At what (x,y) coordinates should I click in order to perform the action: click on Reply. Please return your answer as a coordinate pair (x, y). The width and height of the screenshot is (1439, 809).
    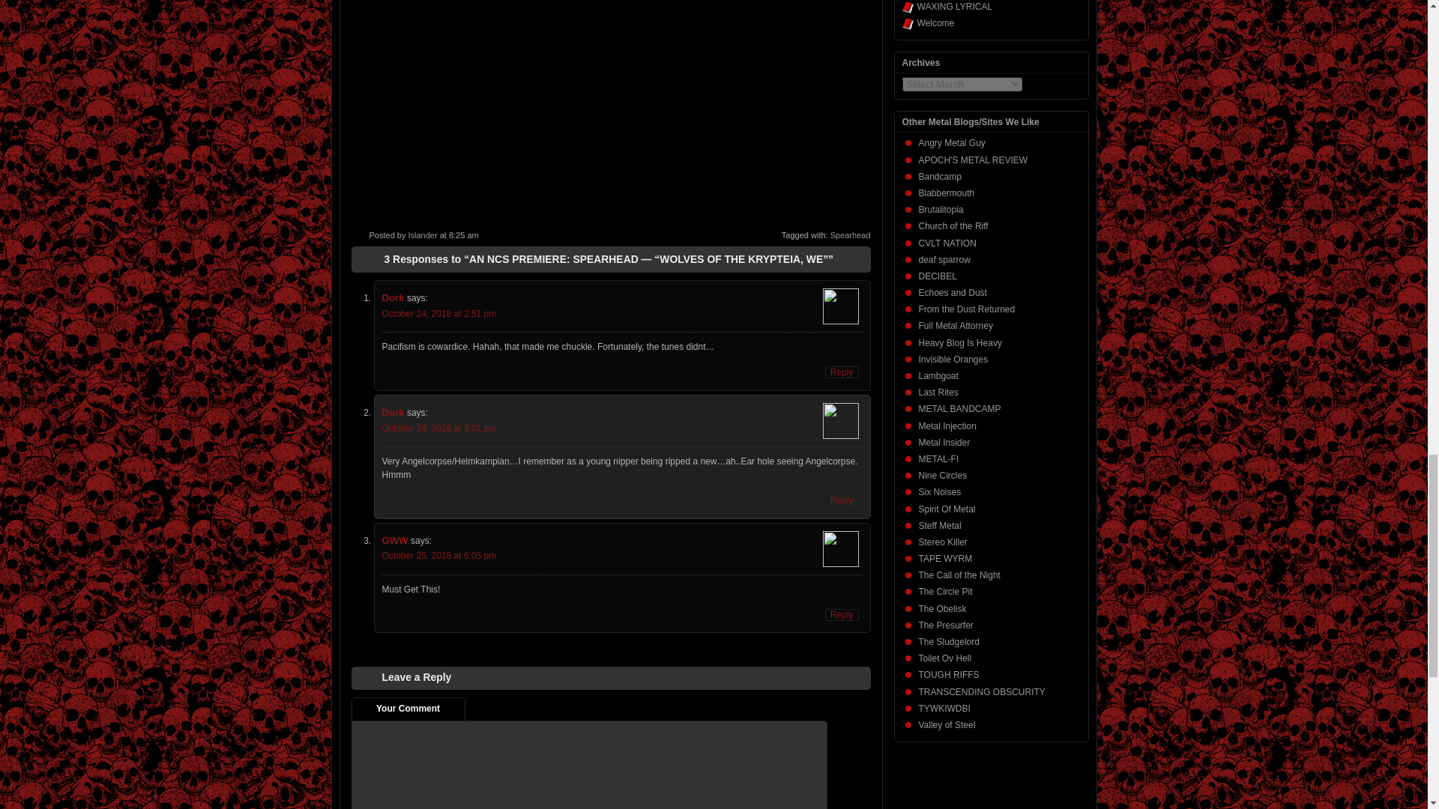
    Looking at the image, I should click on (842, 500).